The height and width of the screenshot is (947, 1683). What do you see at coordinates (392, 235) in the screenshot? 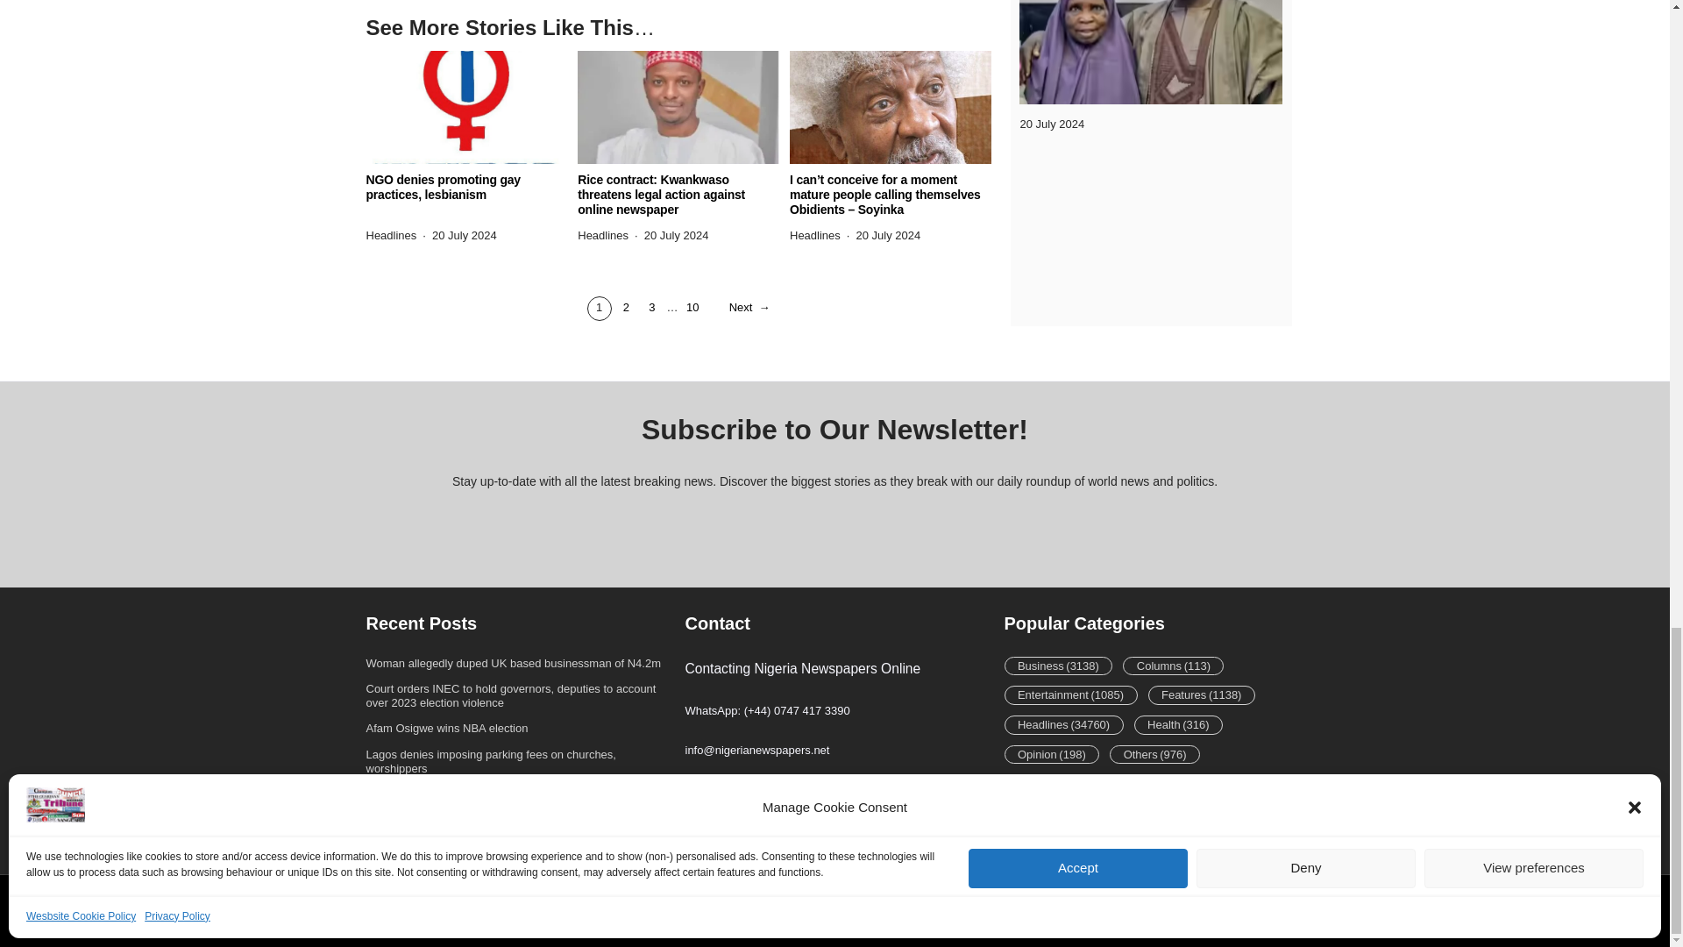
I see `Headlines` at bounding box center [392, 235].